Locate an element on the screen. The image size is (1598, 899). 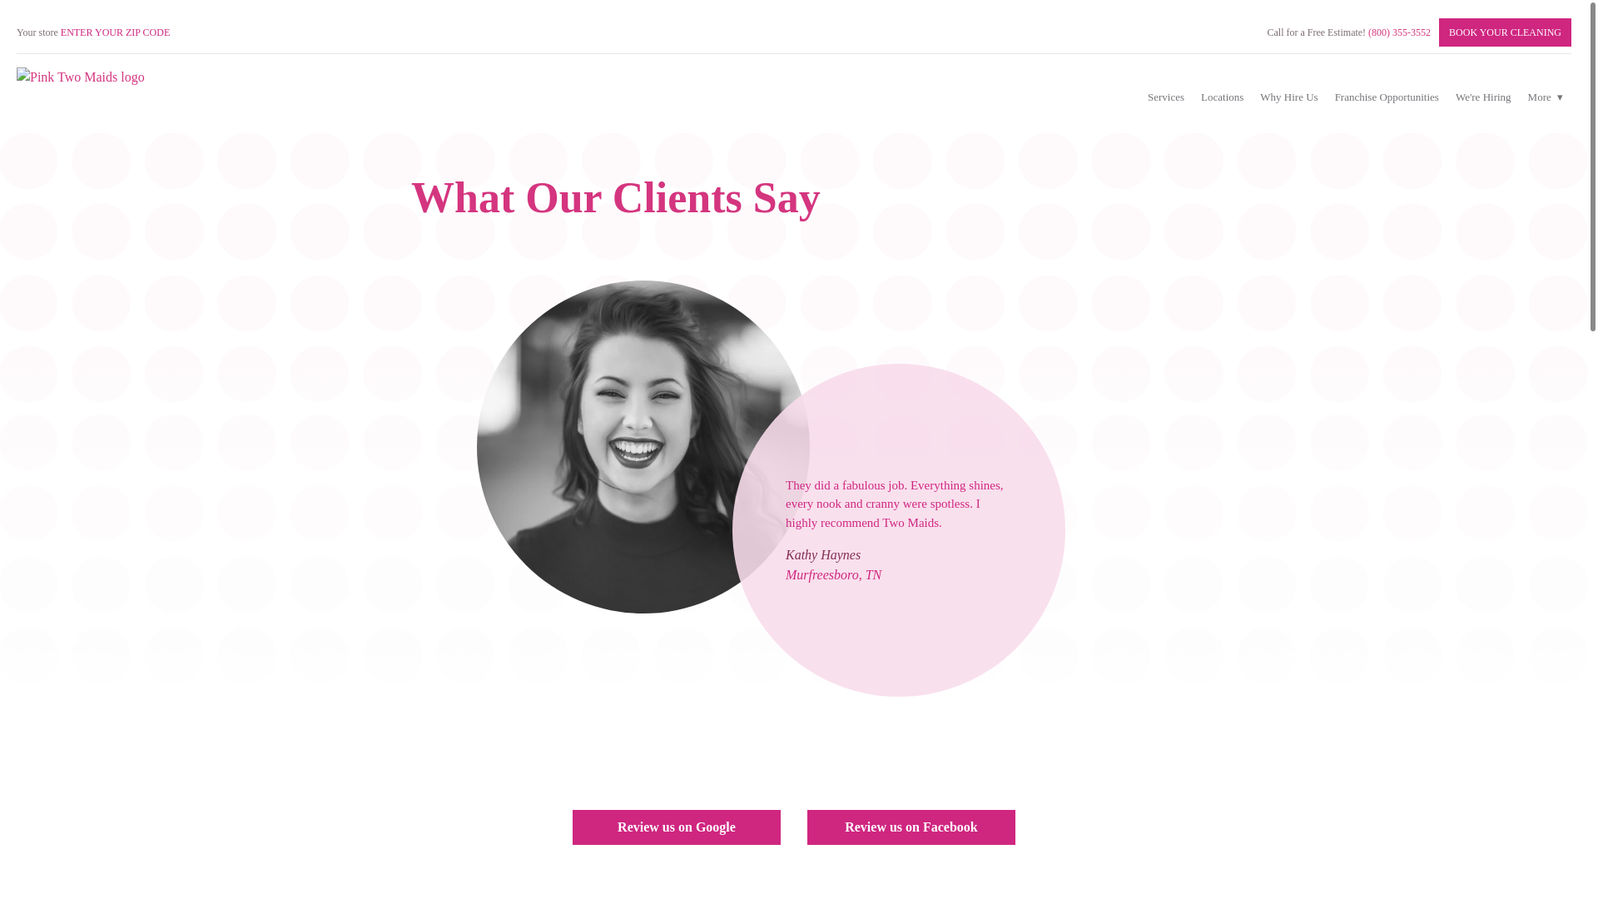
Services is located at coordinates (1165, 97).